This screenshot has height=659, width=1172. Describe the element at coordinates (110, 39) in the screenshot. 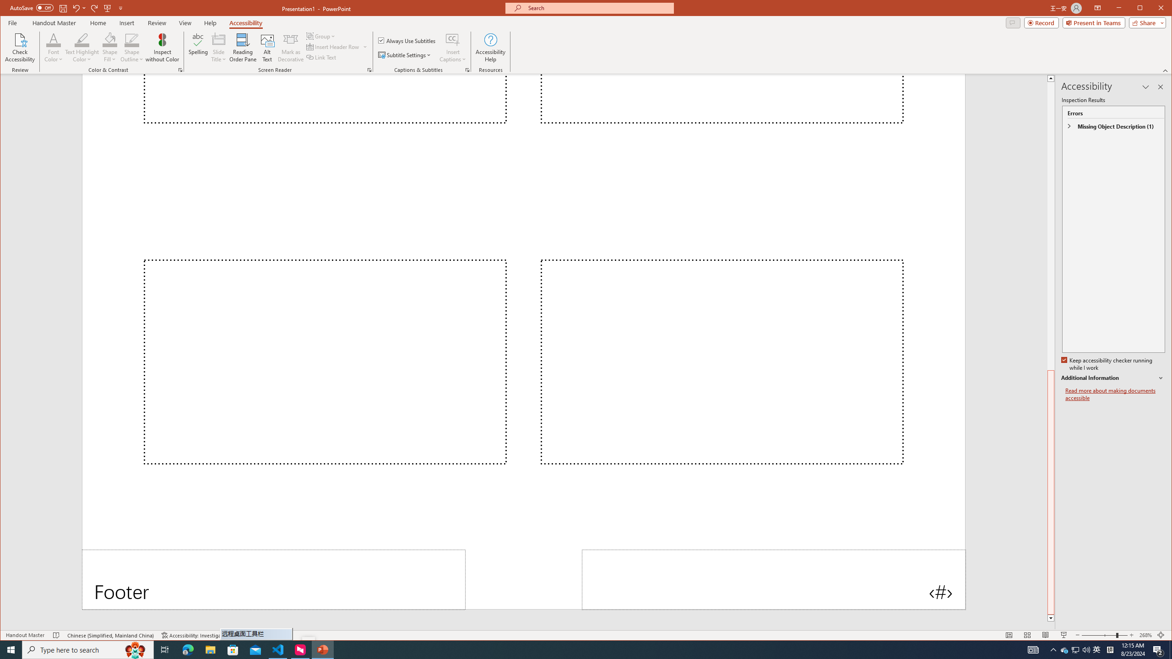

I see `Shape Fill Orange, Accent 2` at that location.